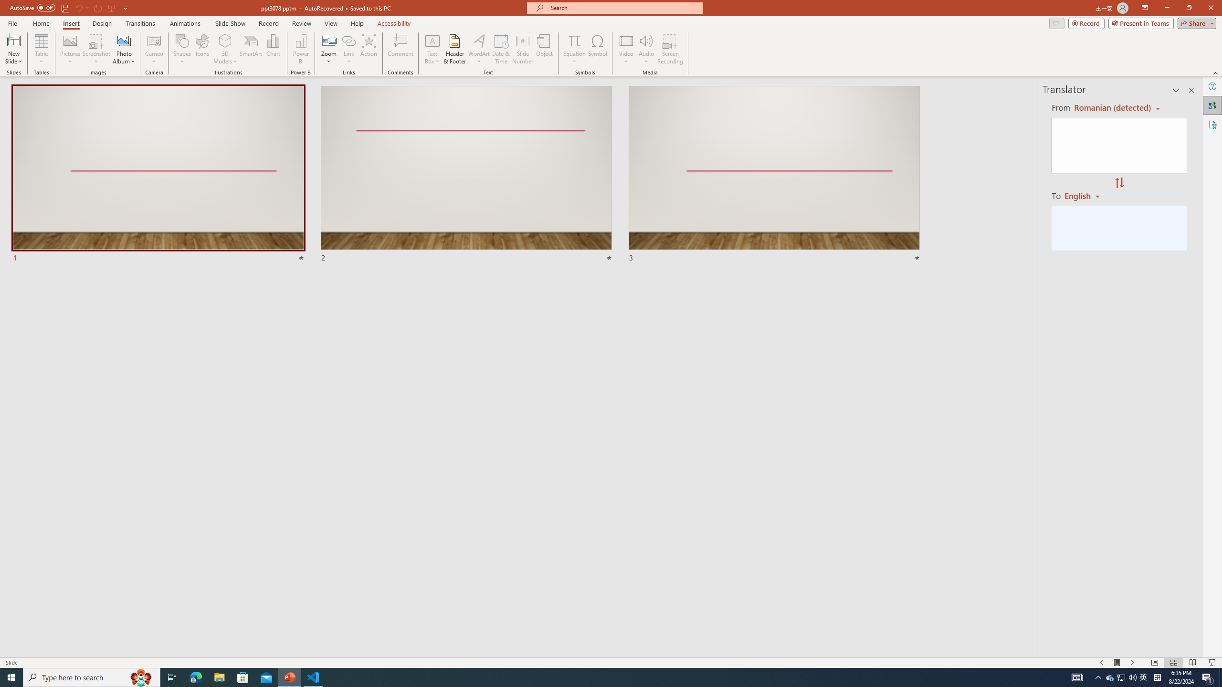 This screenshot has height=687, width=1222. Describe the element at coordinates (1111, 108) in the screenshot. I see `Czech (detected)` at that location.